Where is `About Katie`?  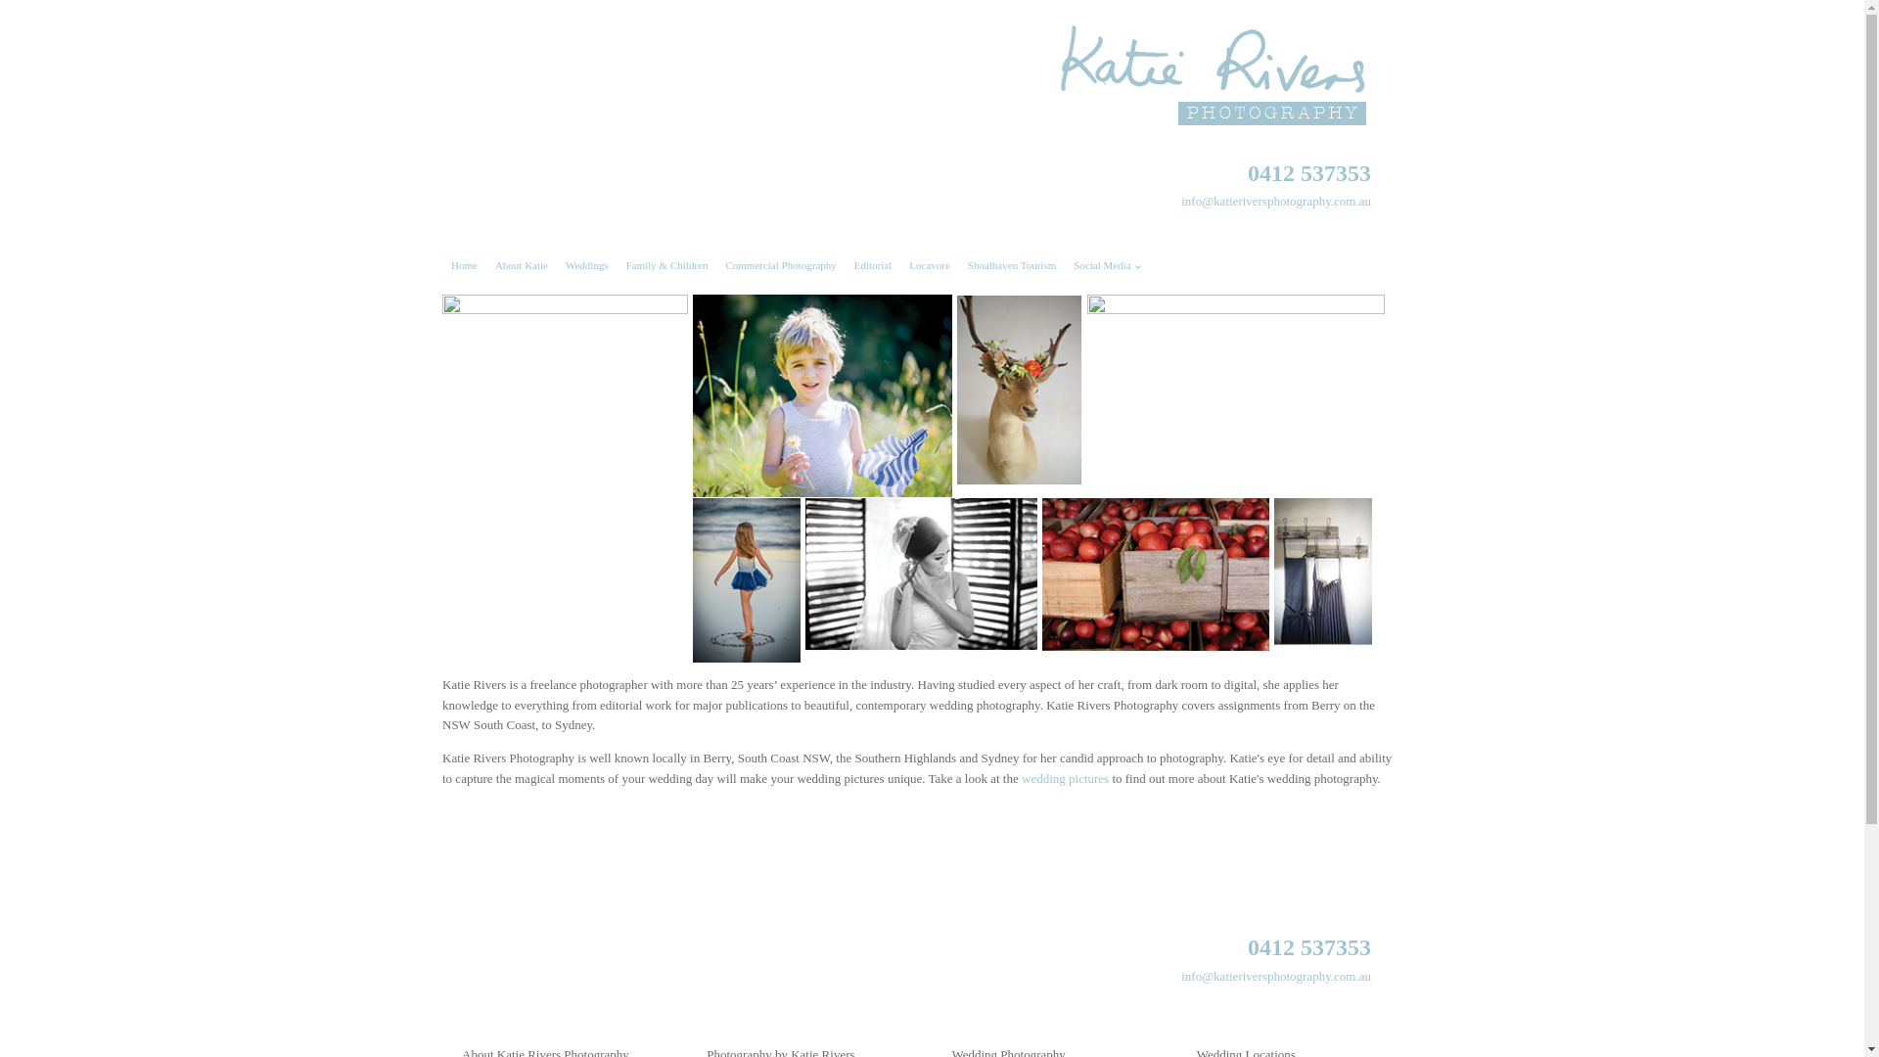 About Katie is located at coordinates (522, 266).